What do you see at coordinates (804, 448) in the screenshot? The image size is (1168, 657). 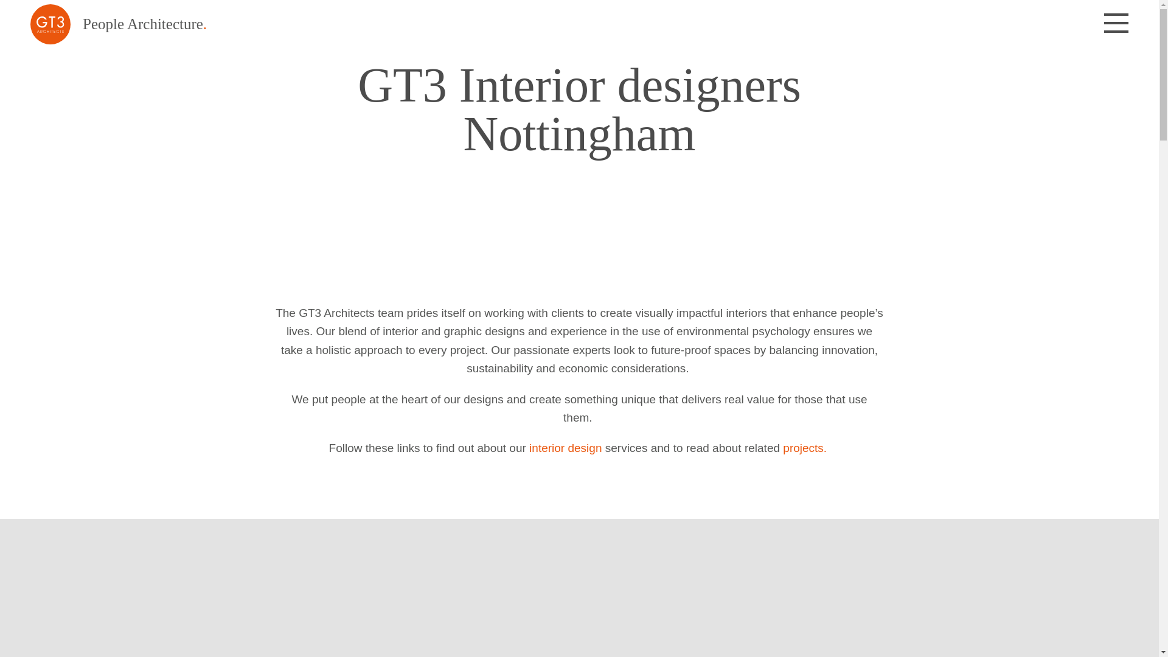 I see `projects.` at bounding box center [804, 448].